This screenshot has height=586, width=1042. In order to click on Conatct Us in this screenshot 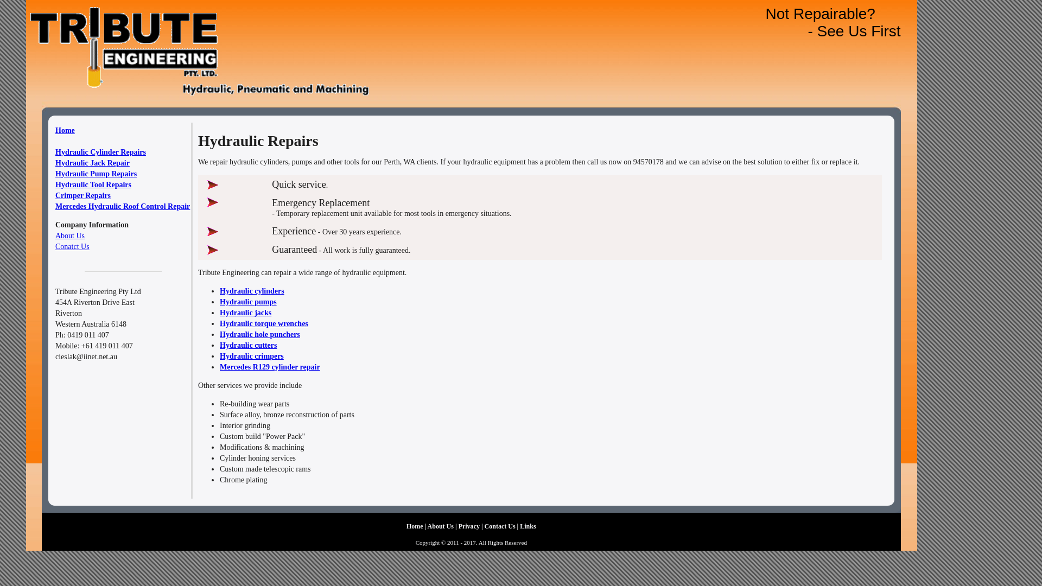, I will do `click(73, 246)`.